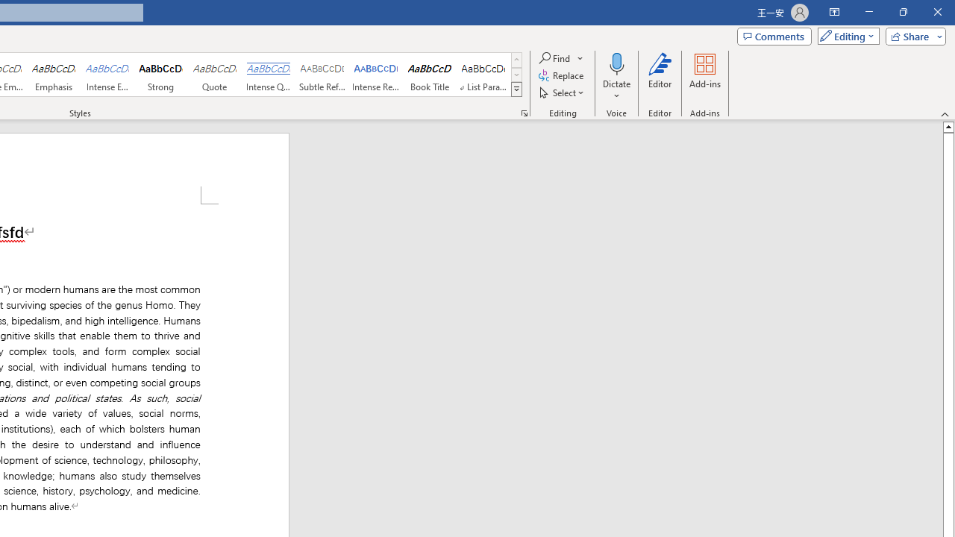 The image size is (955, 537). What do you see at coordinates (563, 92) in the screenshot?
I see `Select` at bounding box center [563, 92].